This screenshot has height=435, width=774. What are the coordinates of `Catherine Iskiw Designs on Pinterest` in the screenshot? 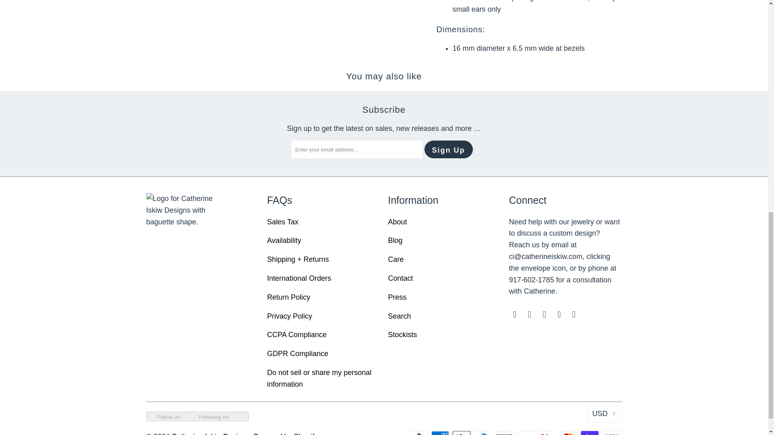 It's located at (574, 314).